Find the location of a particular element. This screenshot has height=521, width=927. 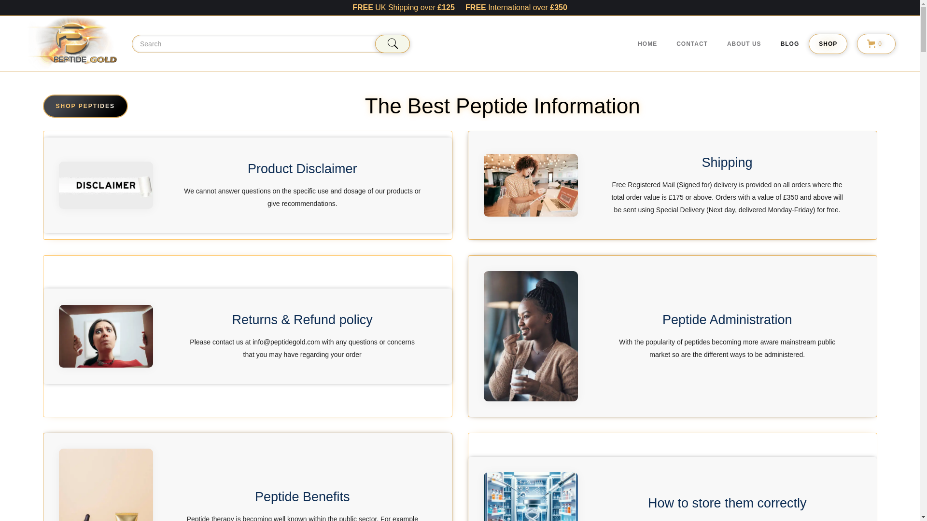

SHOP PEPTIDES is located at coordinates (85, 106).